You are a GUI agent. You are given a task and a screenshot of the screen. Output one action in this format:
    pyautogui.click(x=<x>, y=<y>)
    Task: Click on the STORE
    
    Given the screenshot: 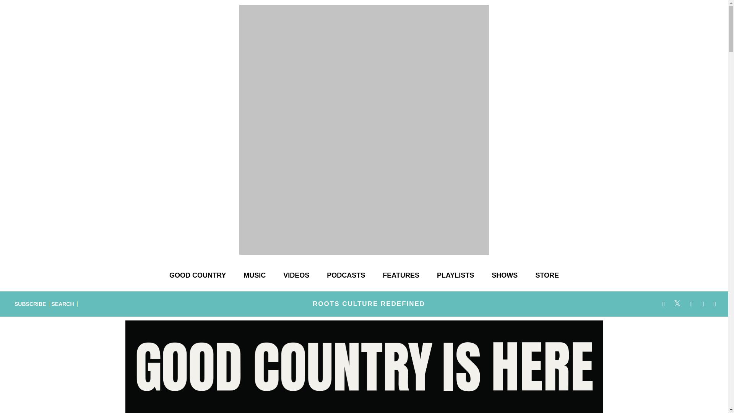 What is the action you would take?
    pyautogui.click(x=547, y=275)
    